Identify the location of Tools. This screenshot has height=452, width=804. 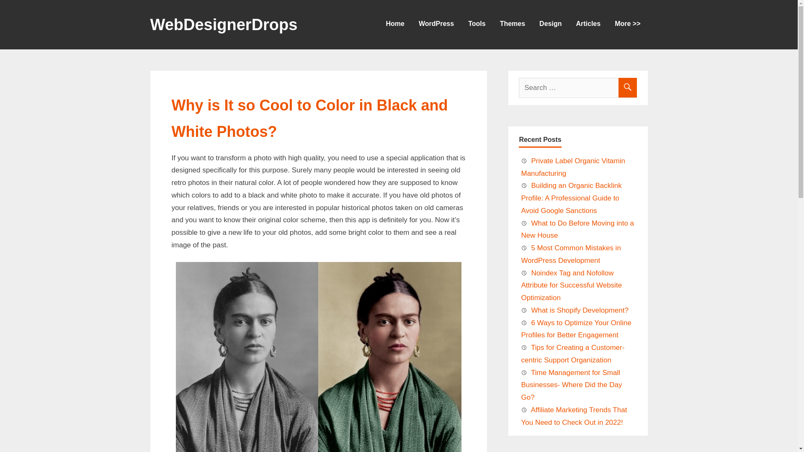
(477, 22).